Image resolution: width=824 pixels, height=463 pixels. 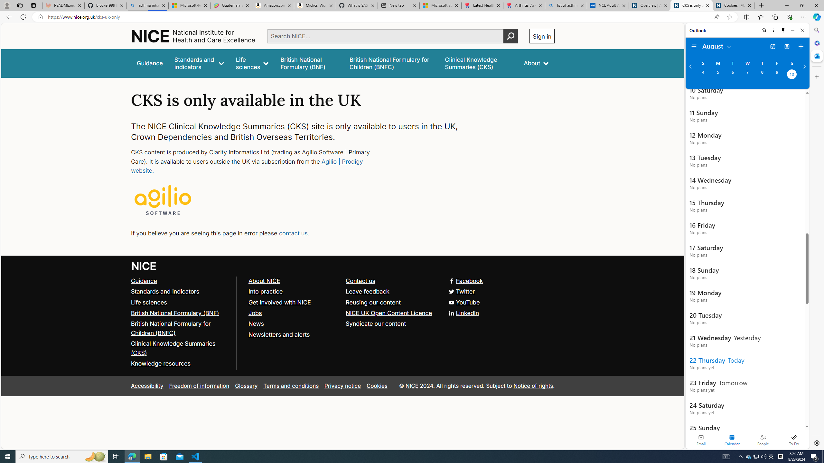 What do you see at coordinates (533, 386) in the screenshot?
I see `Notice of rights` at bounding box center [533, 386].